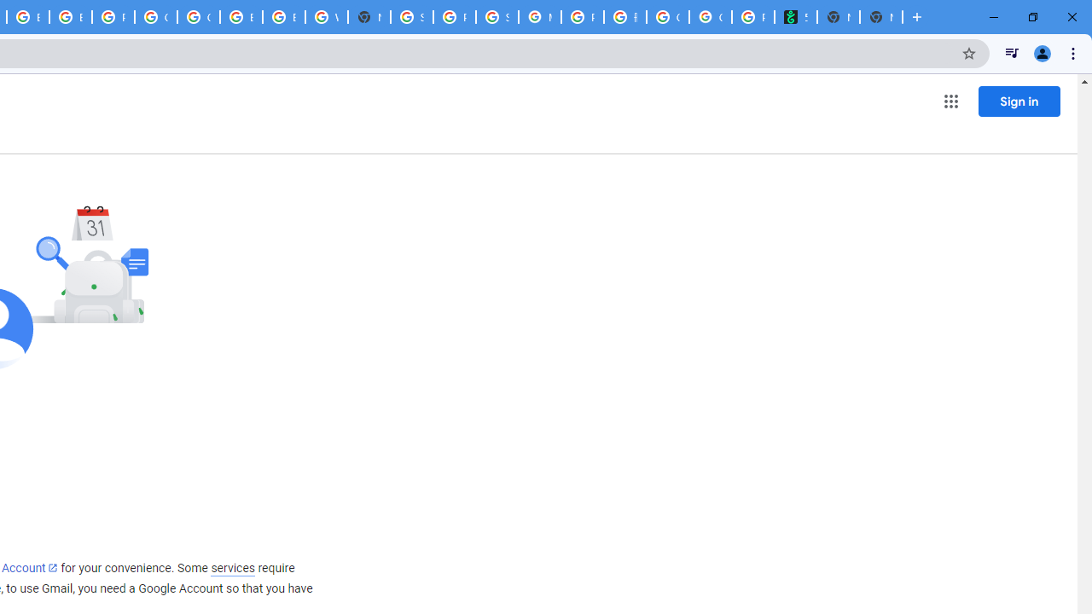  What do you see at coordinates (284, 17) in the screenshot?
I see `Browse Chrome as a guest - Computer - Google Chrome Help` at bounding box center [284, 17].